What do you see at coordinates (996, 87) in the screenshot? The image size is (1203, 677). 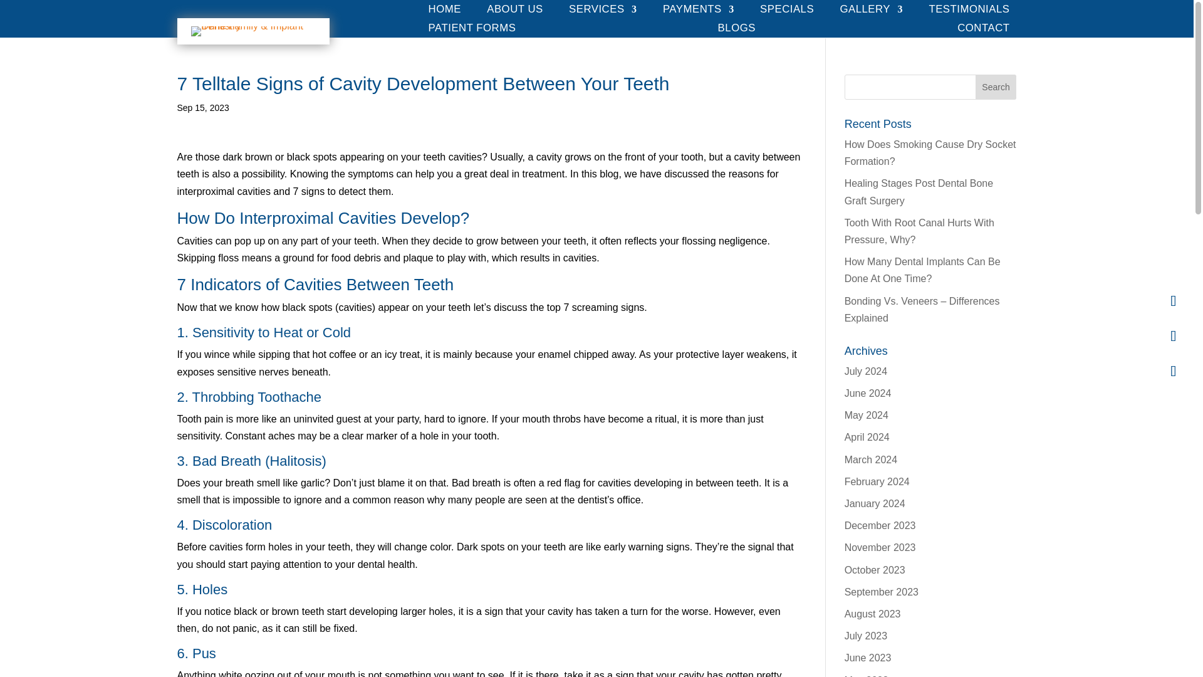 I see `Search` at bounding box center [996, 87].